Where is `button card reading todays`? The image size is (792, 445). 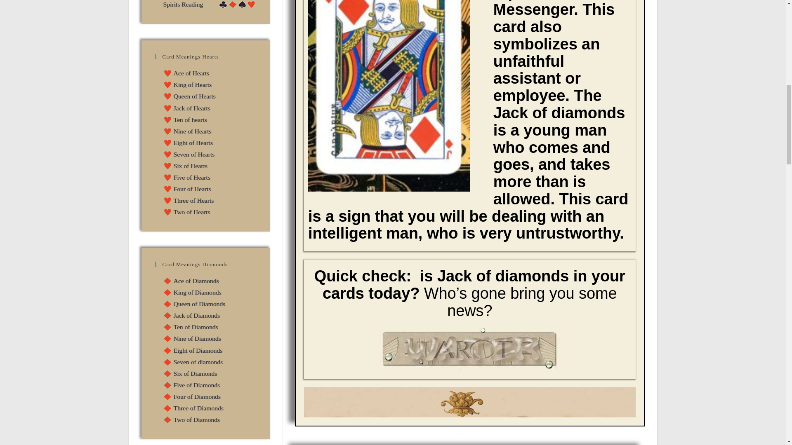 button card reading todays is located at coordinates (469, 349).